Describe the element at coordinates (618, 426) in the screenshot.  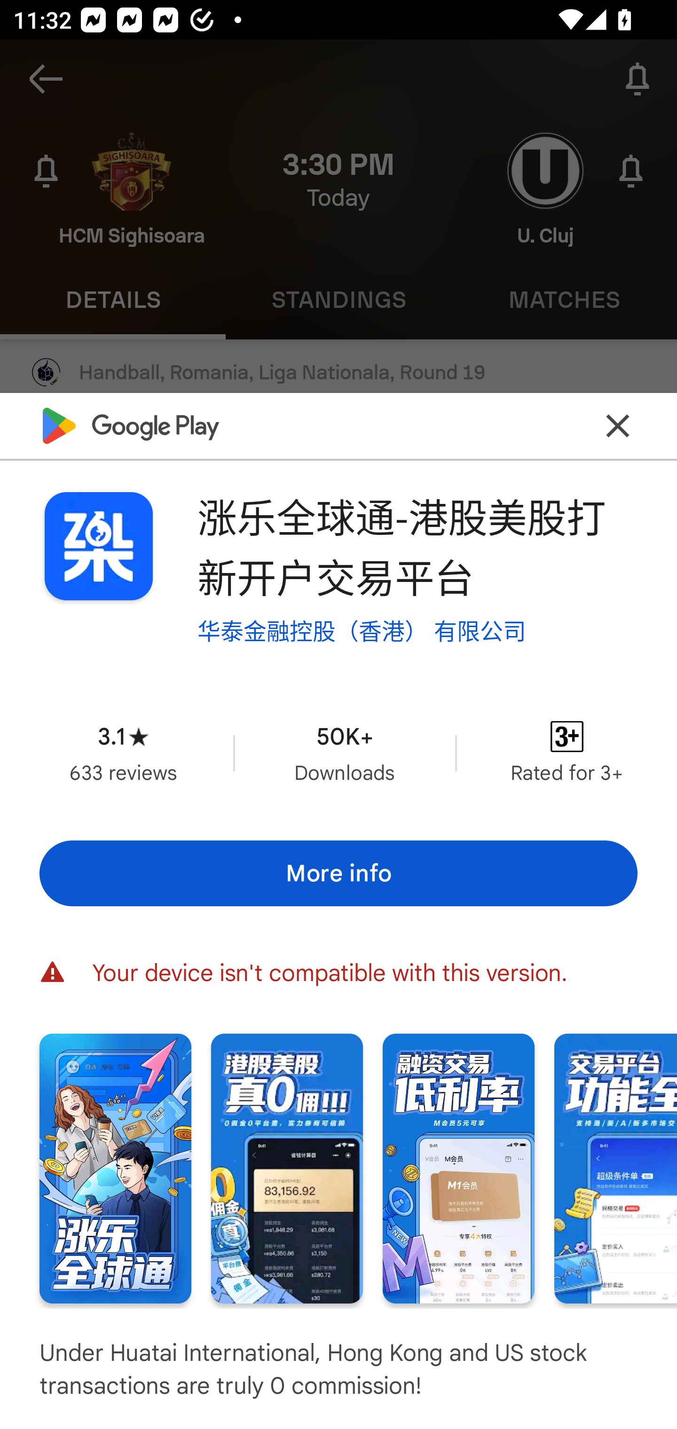
I see `Close` at that location.